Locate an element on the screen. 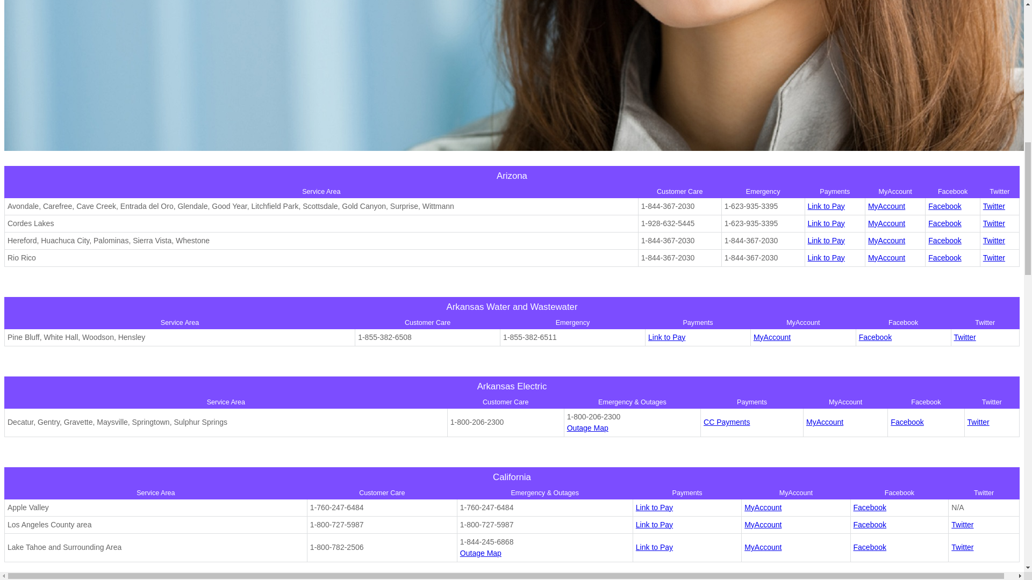 The image size is (1032, 580). Link to Pay is located at coordinates (827, 206).